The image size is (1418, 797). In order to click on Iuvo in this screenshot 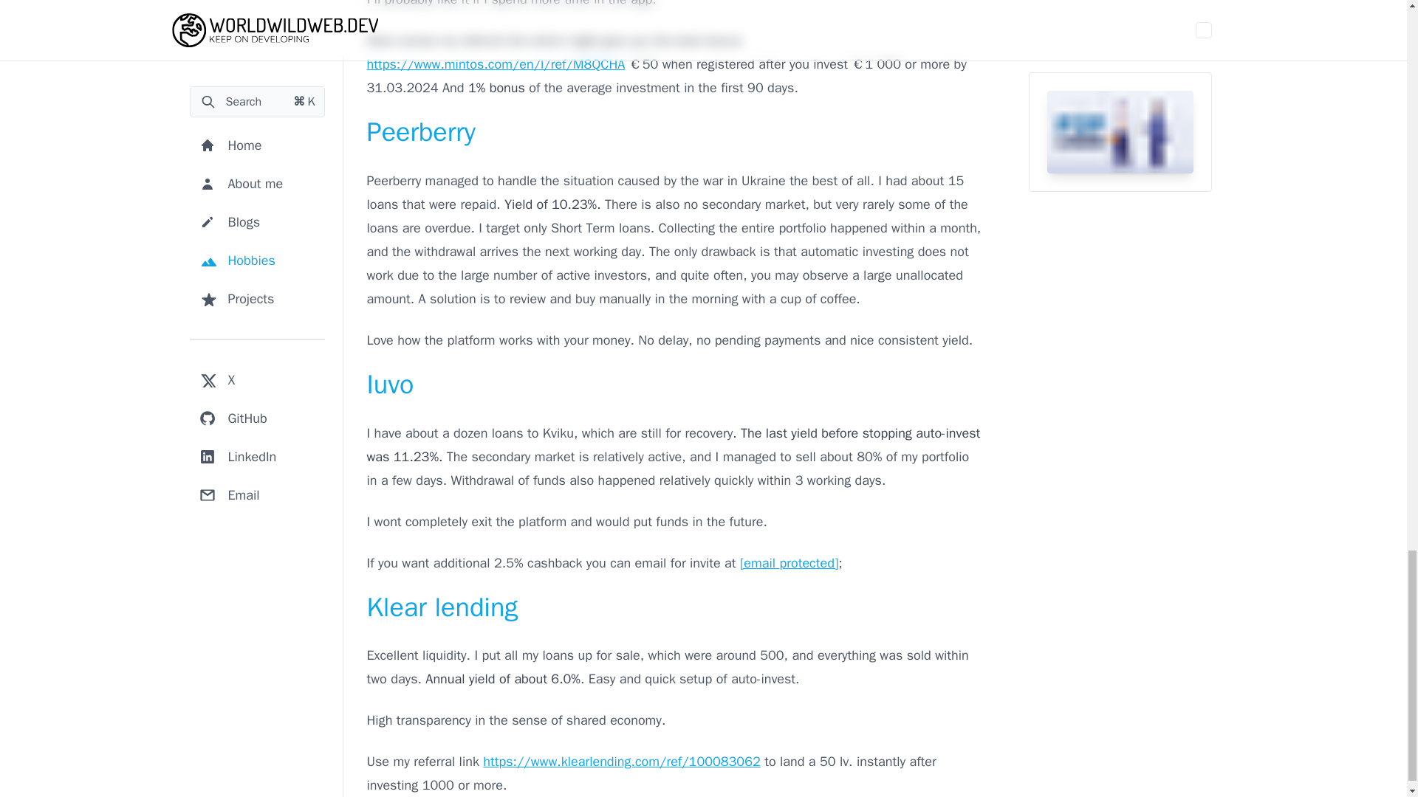, I will do `click(390, 384)`.